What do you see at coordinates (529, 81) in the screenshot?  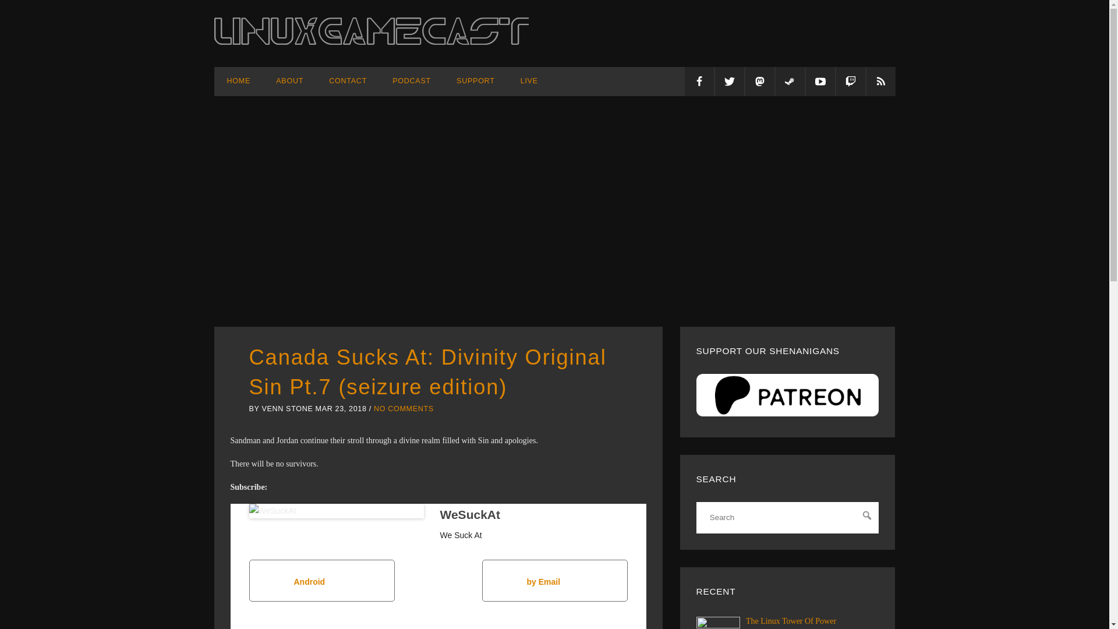 I see `LIVE` at bounding box center [529, 81].